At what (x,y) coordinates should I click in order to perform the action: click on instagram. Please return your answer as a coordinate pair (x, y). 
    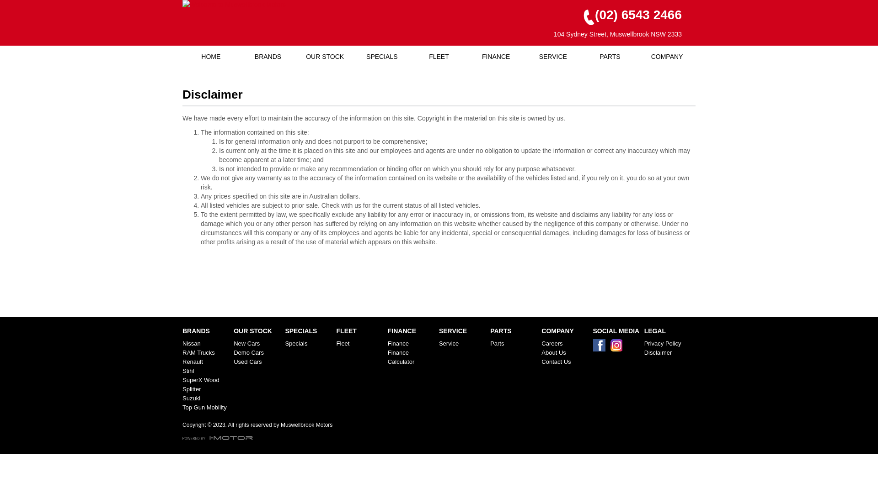
    Looking at the image, I should click on (618, 348).